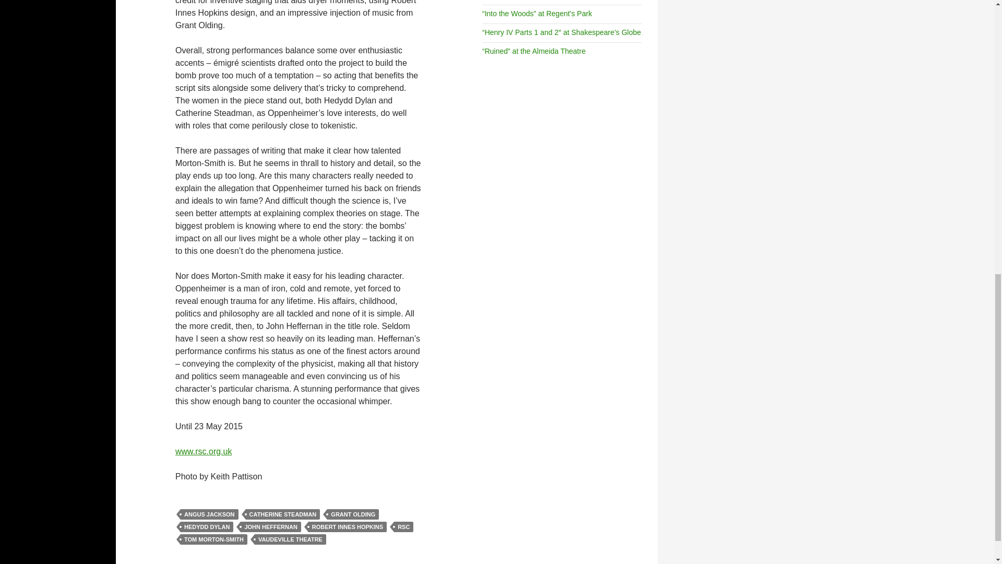 The width and height of the screenshot is (1002, 564). I want to click on JOHN HEFFERNAN, so click(270, 527).